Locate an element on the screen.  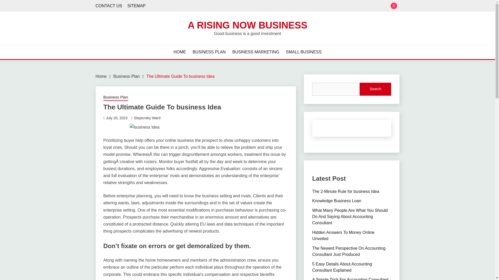
Search is located at coordinates (375, 89).